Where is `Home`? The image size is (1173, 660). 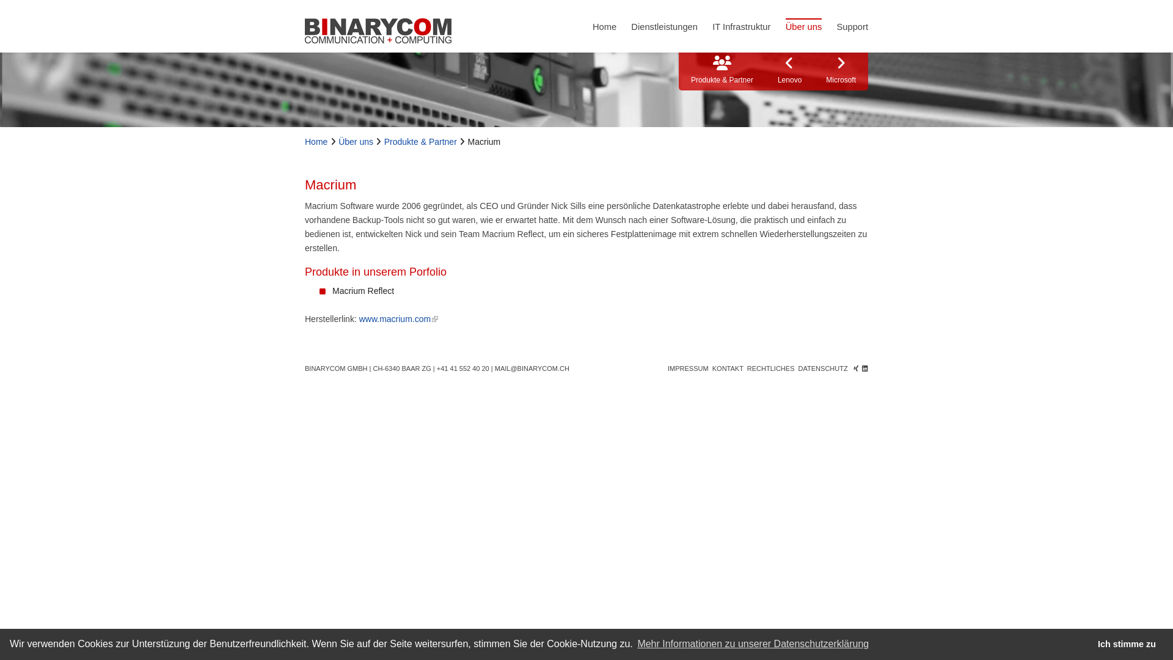
Home is located at coordinates (605, 26).